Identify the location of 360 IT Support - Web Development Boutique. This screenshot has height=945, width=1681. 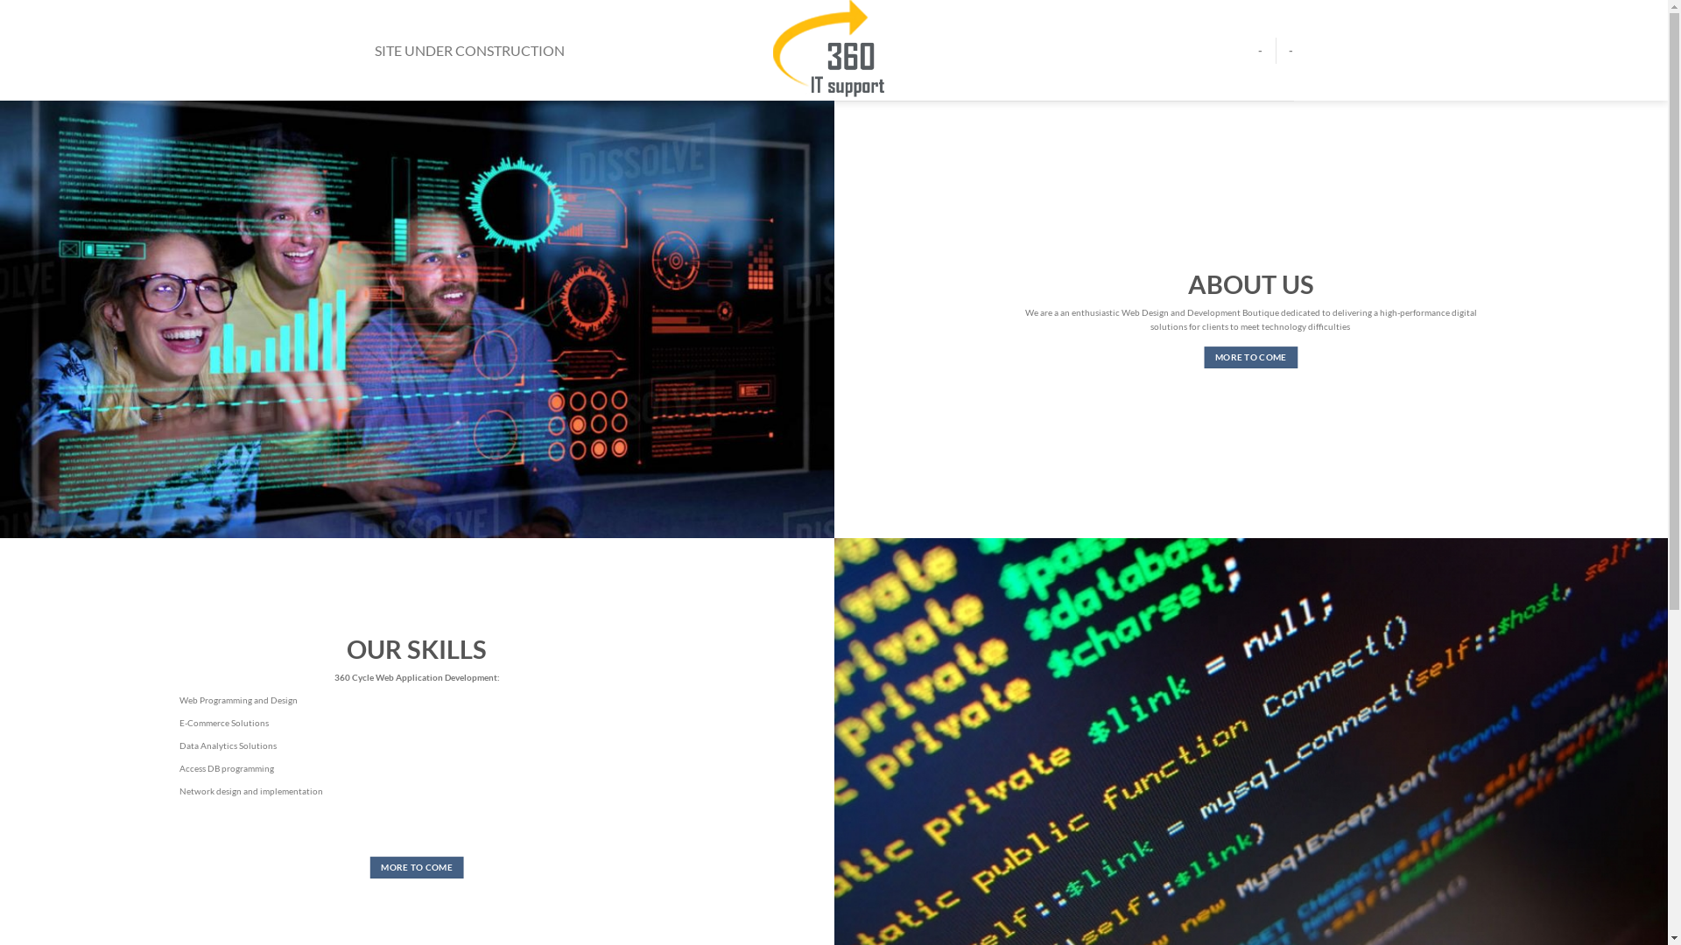
(833, 51).